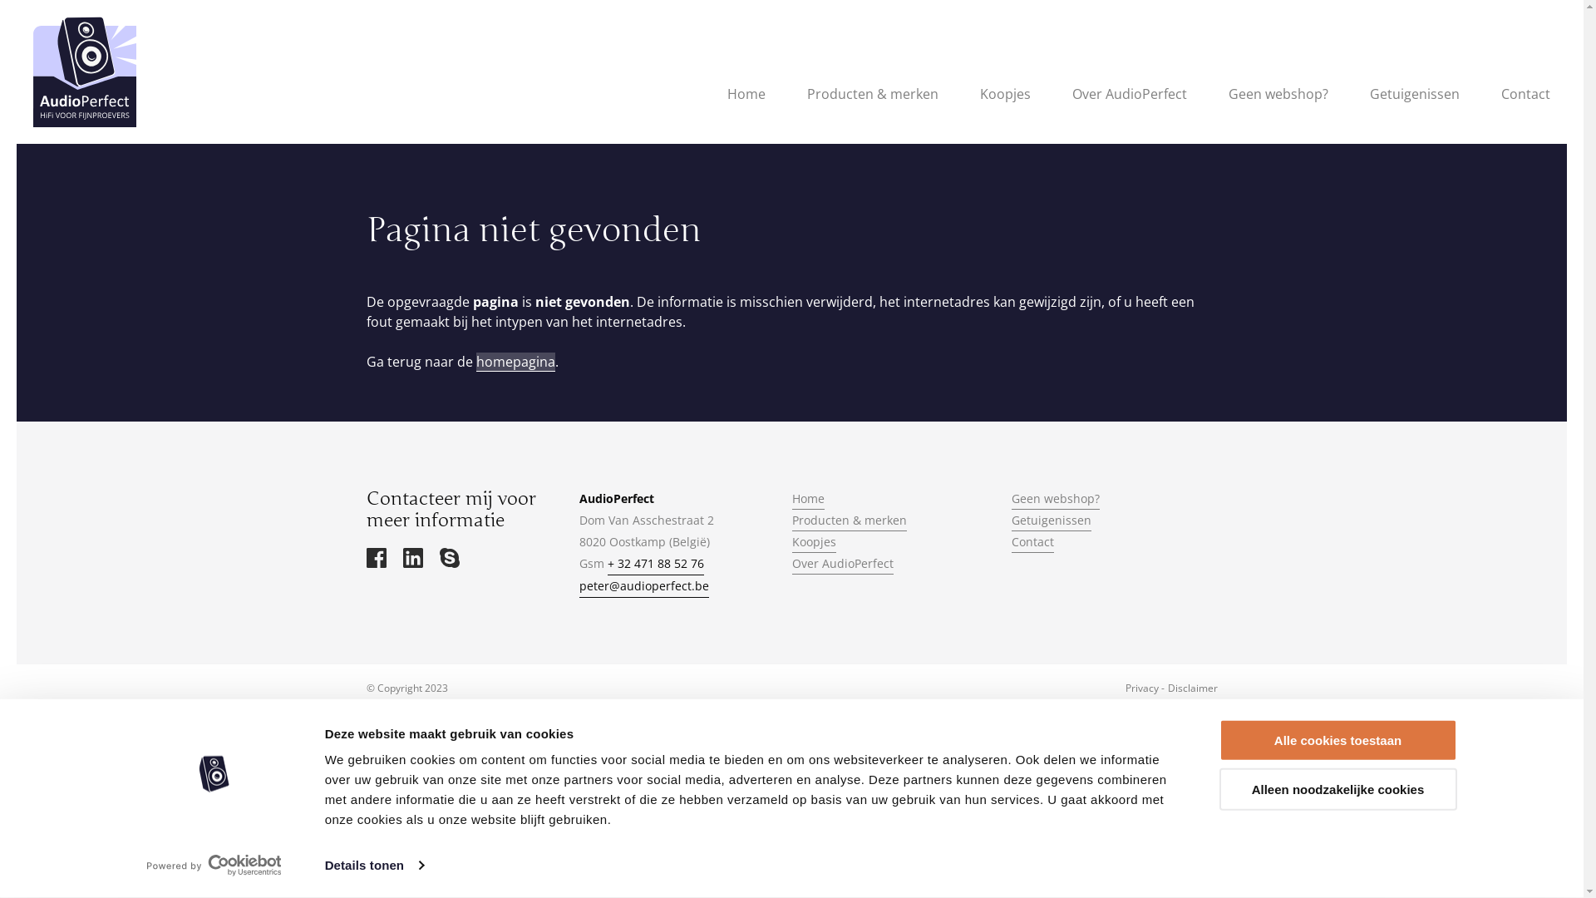 The height and width of the screenshot is (898, 1596). What do you see at coordinates (873, 101) in the screenshot?
I see `Producten & merken` at bounding box center [873, 101].